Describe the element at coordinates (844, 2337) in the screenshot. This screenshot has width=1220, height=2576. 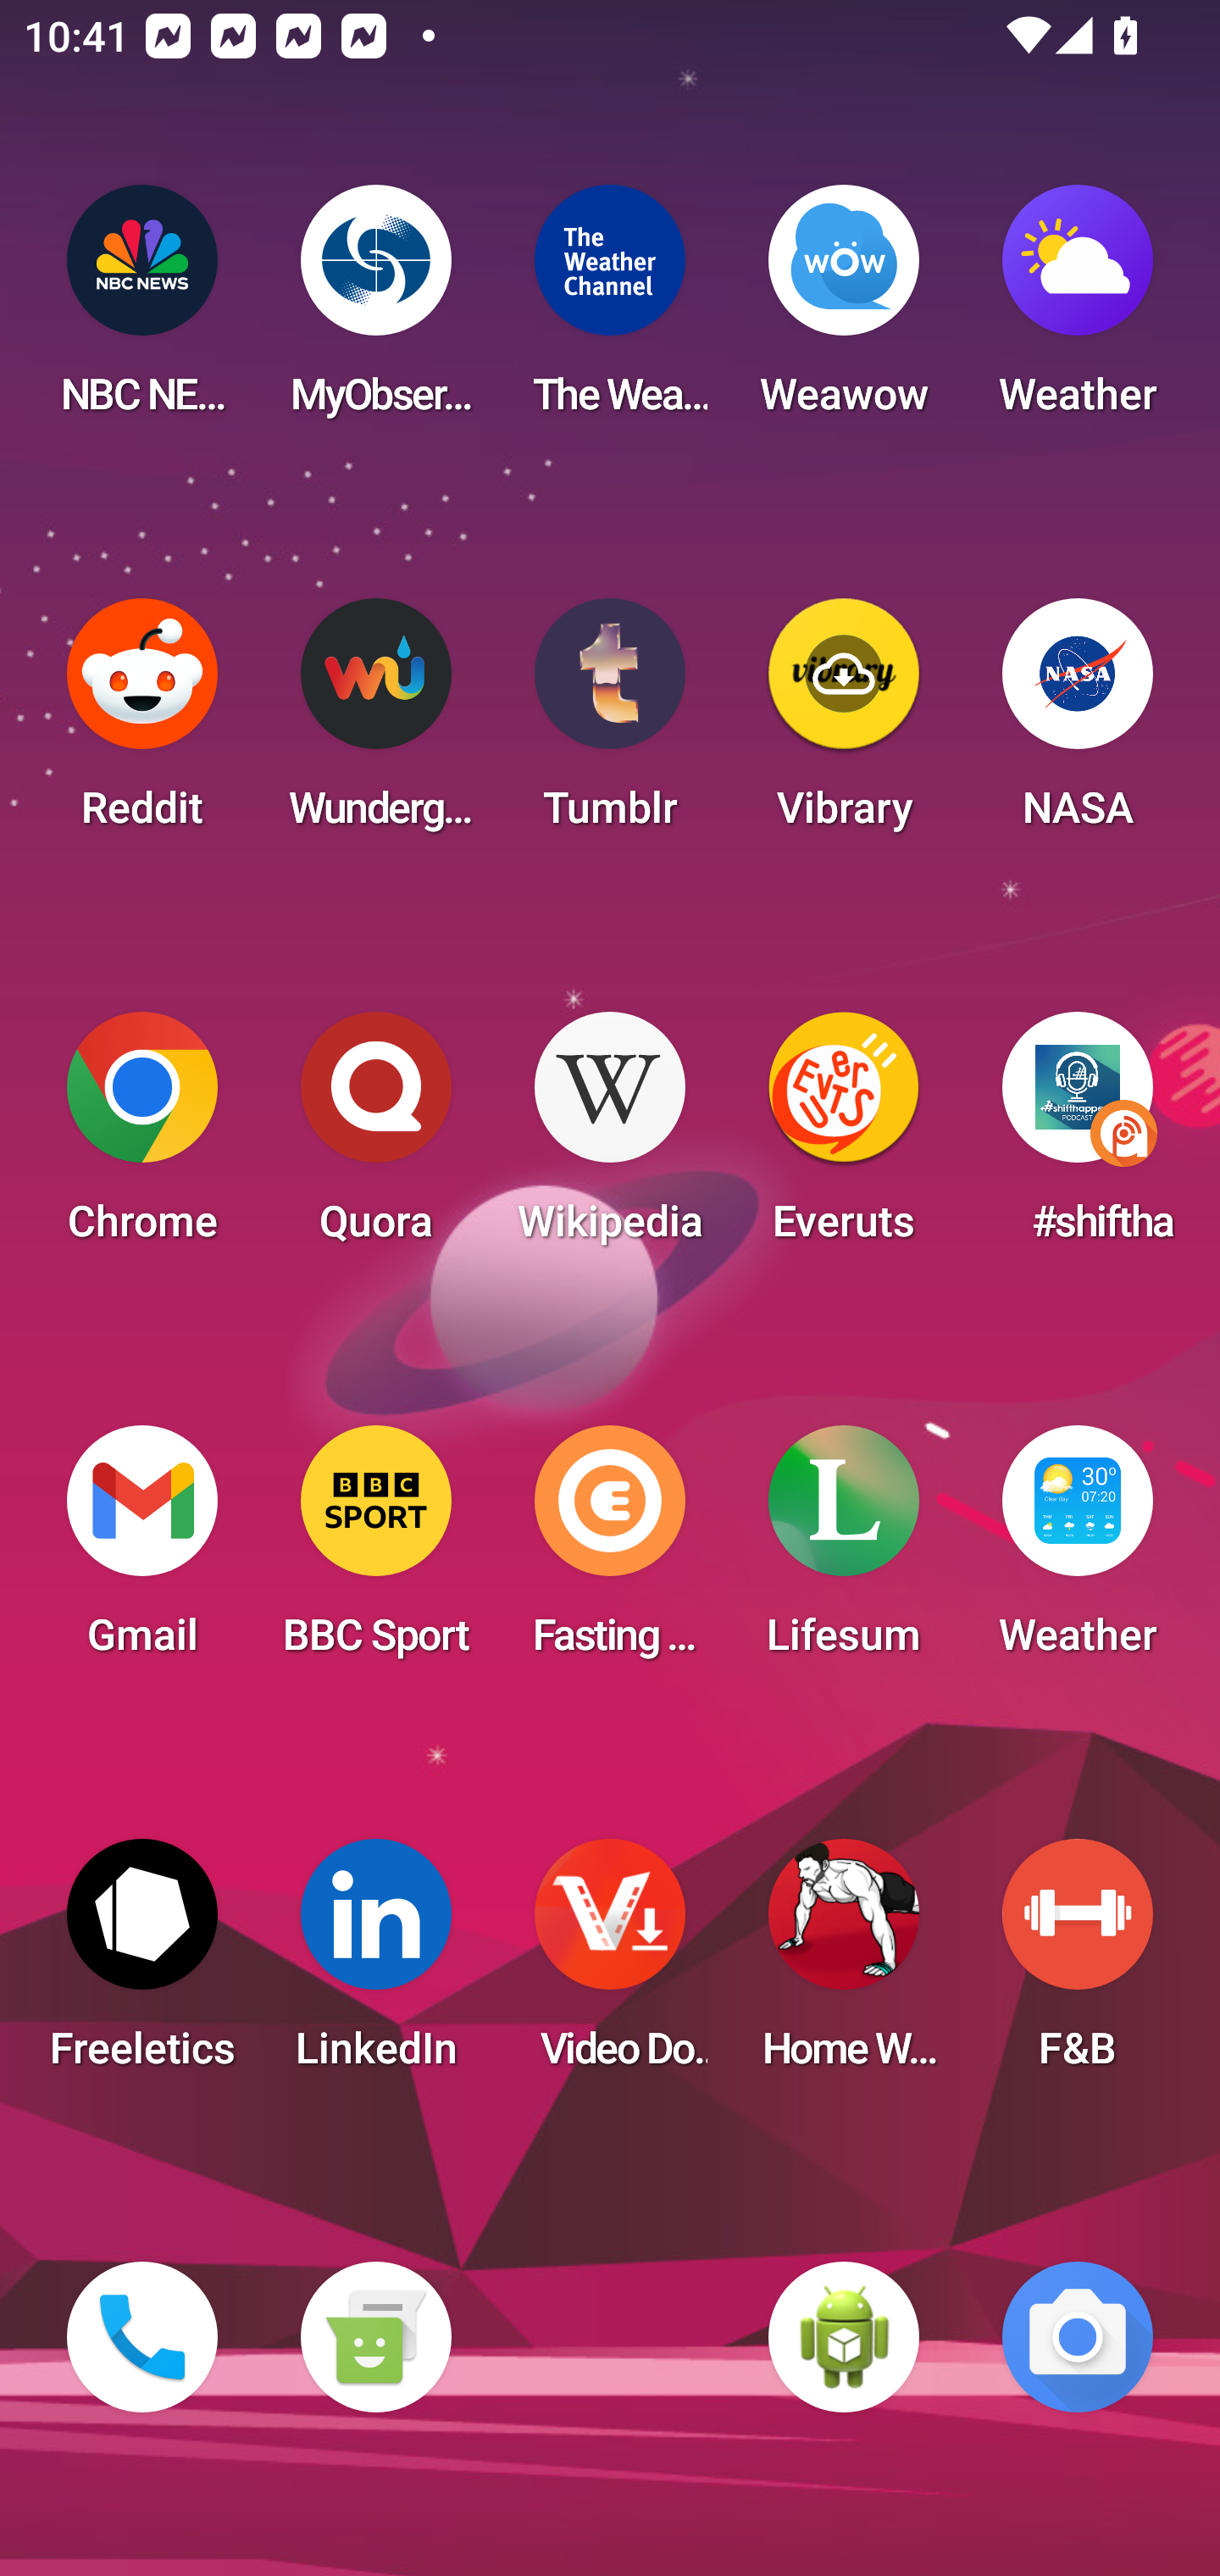
I see `WebView Browser Tester` at that location.